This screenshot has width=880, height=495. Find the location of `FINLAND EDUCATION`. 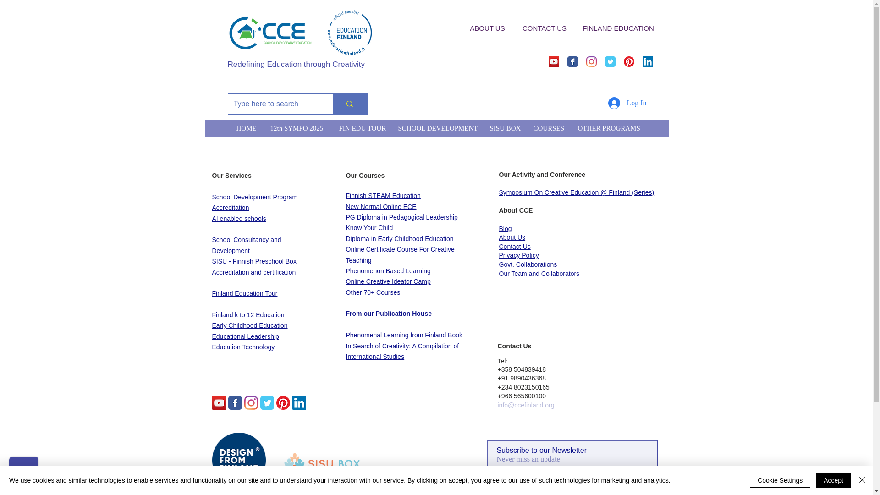

FINLAND EDUCATION is located at coordinates (618, 27).